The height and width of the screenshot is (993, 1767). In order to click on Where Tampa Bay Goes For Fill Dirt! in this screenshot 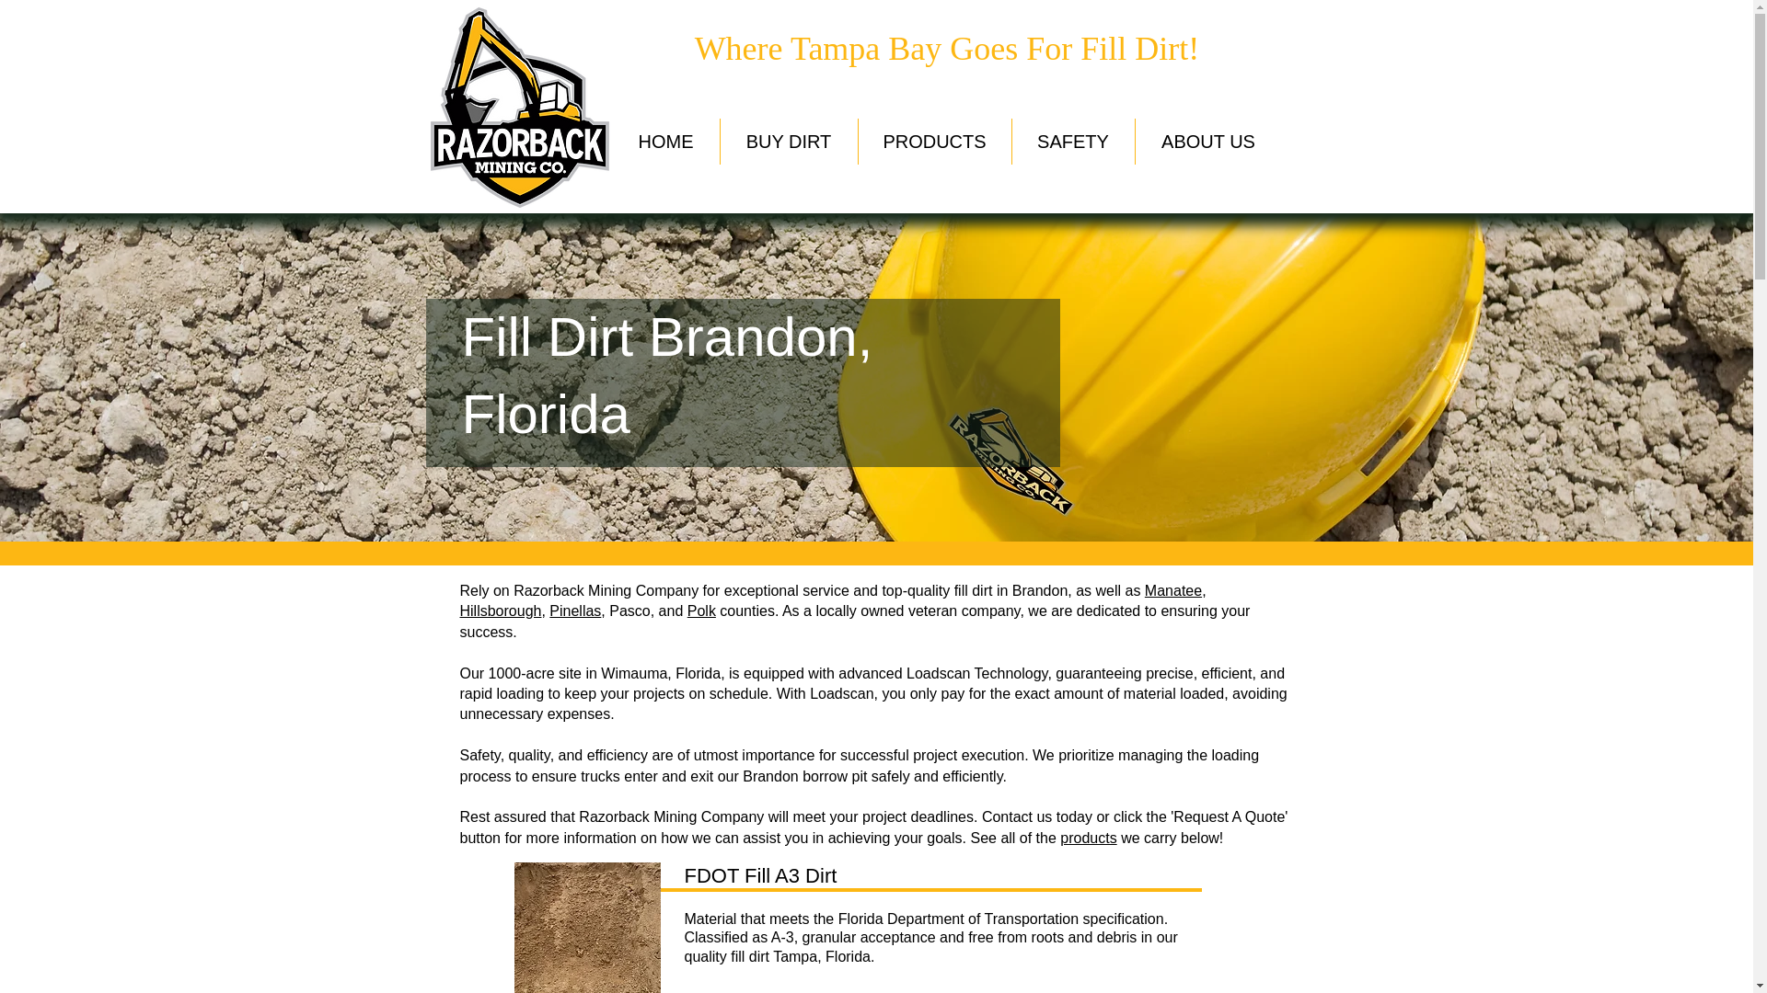, I will do `click(946, 49)`.